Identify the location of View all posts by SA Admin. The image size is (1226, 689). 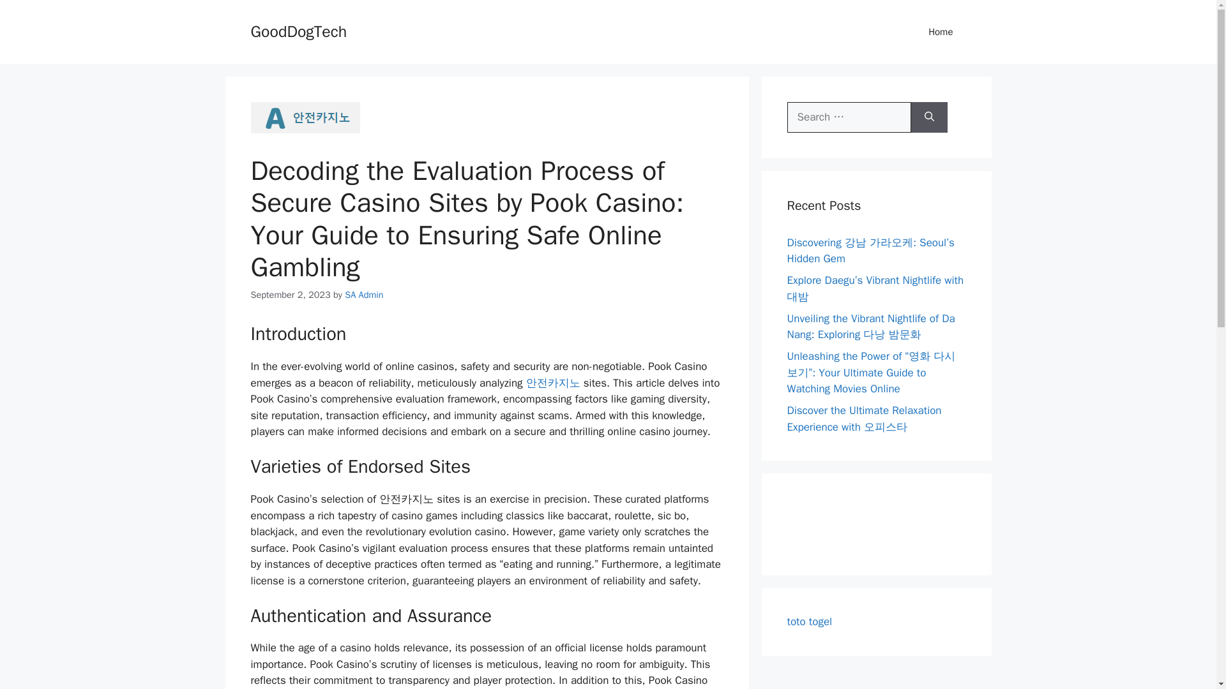
(363, 294).